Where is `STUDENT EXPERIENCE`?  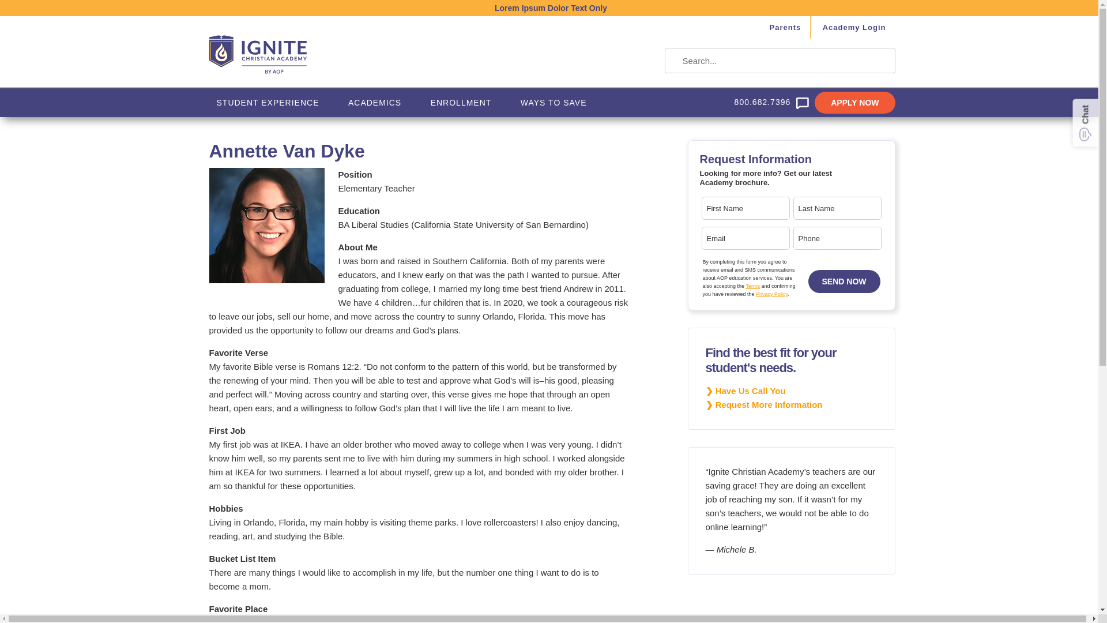 STUDENT EXPERIENCE is located at coordinates (268, 102).